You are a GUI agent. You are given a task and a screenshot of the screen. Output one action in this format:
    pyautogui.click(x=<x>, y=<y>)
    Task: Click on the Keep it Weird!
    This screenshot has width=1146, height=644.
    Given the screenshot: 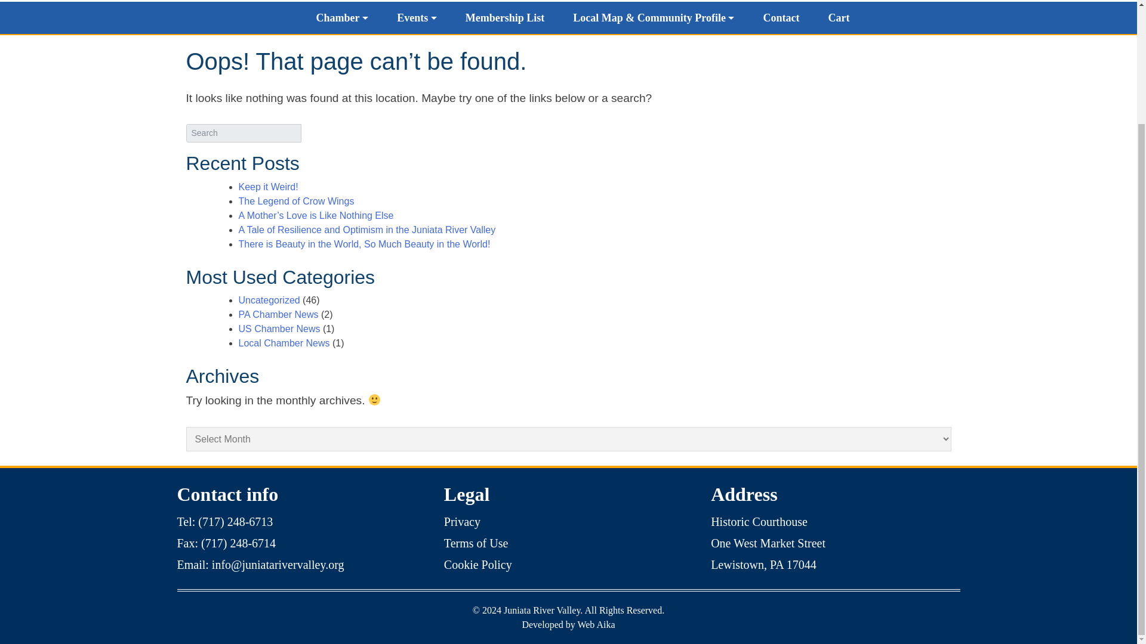 What is the action you would take?
    pyautogui.click(x=268, y=186)
    